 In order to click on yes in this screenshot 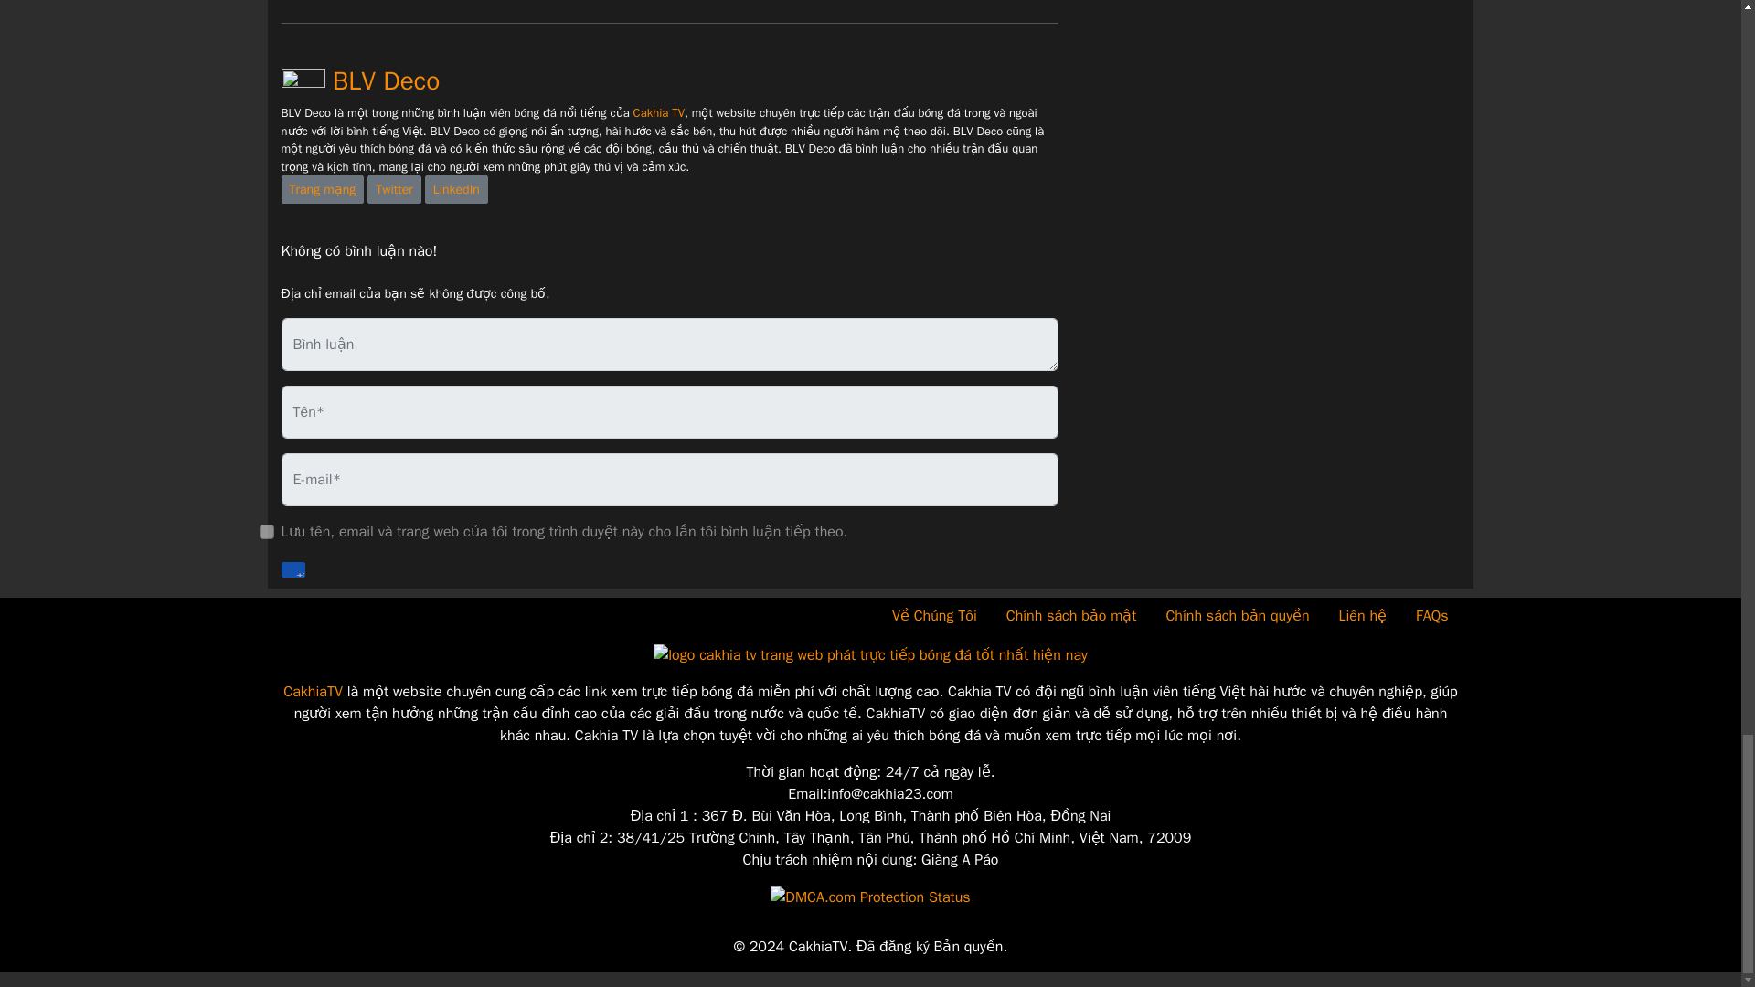, I will do `click(267, 531)`.